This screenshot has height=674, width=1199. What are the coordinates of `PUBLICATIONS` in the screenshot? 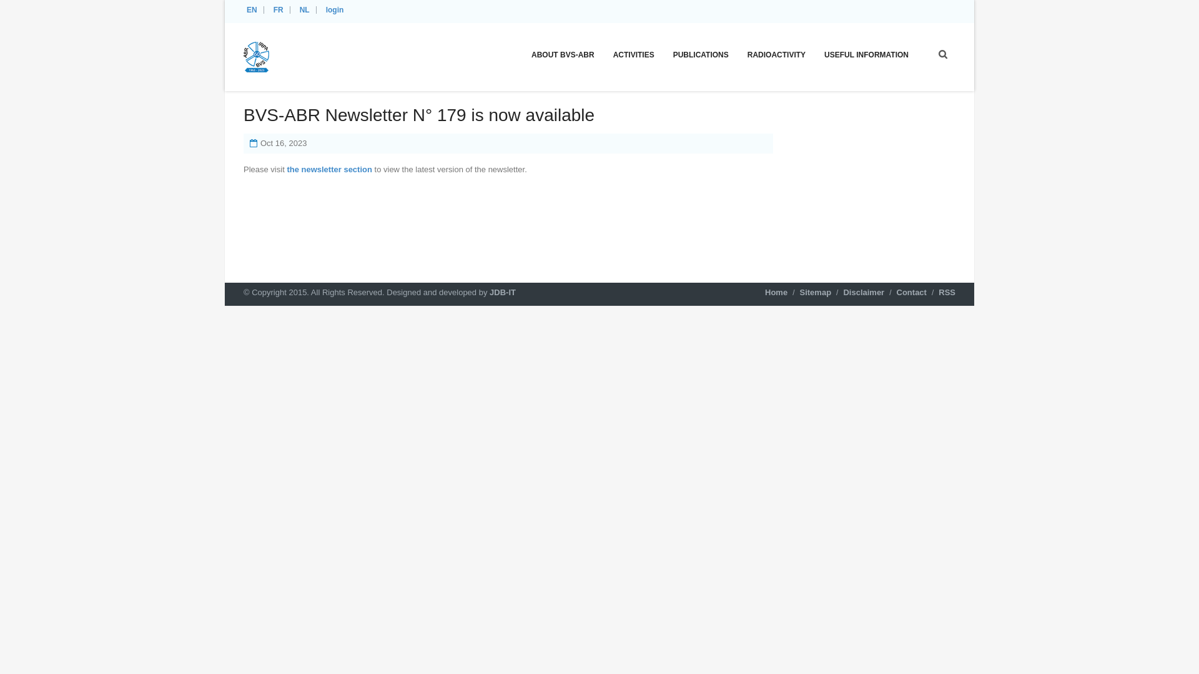 It's located at (701, 54).